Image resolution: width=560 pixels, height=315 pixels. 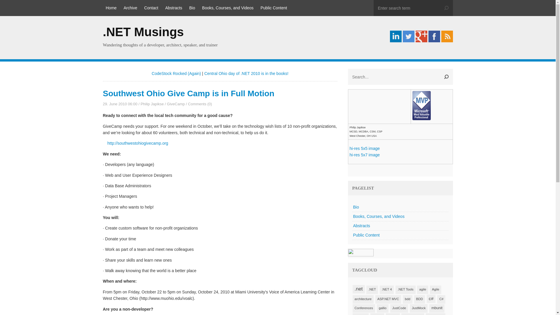 I want to click on .net, so click(x=358, y=289).